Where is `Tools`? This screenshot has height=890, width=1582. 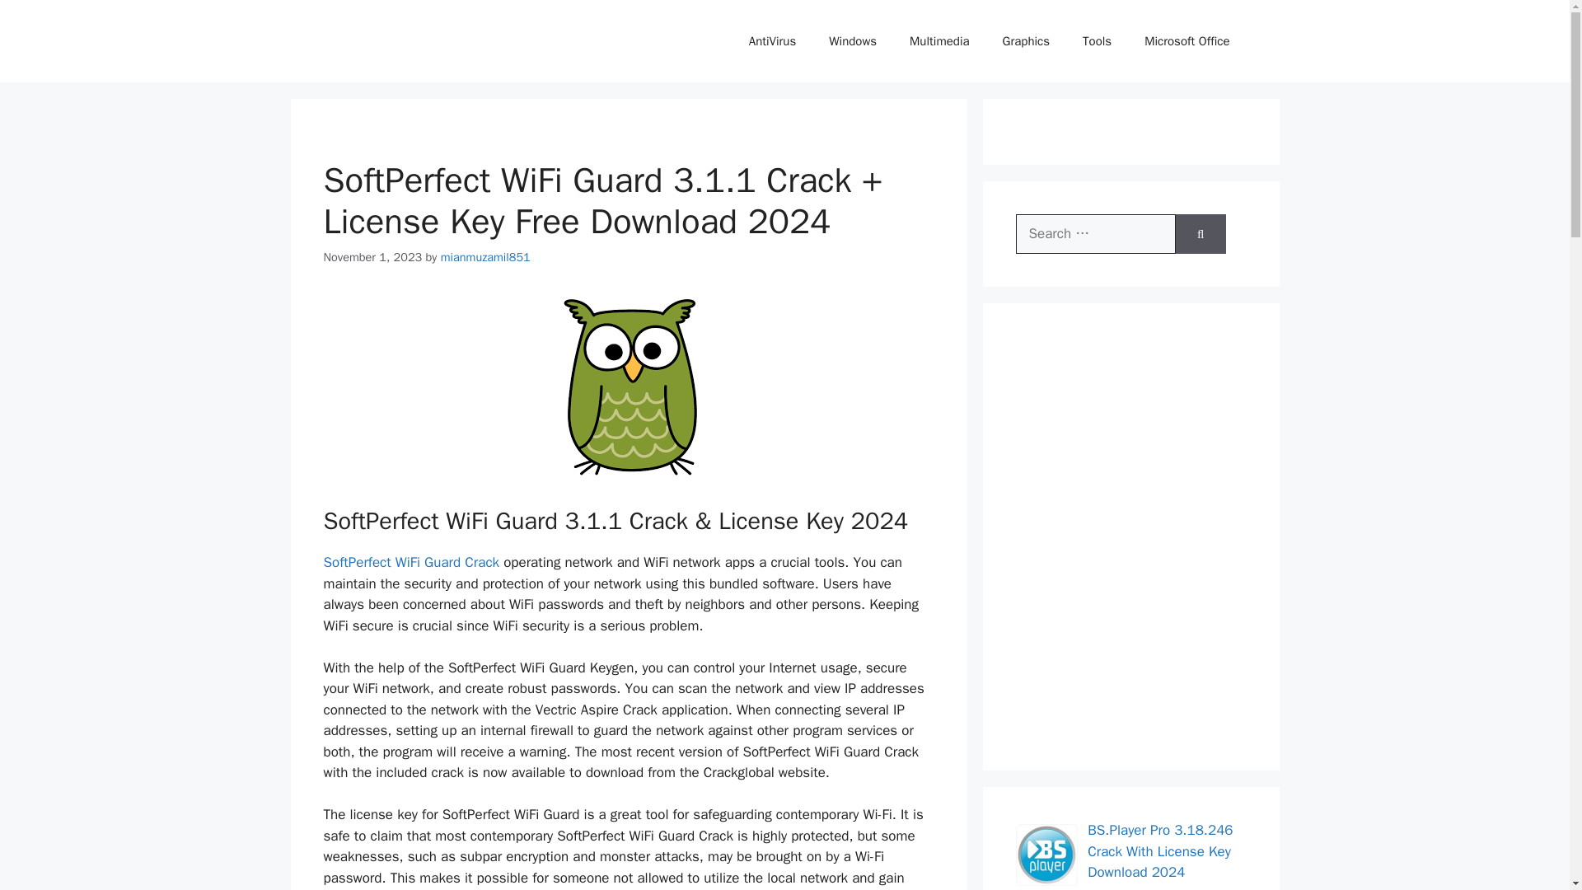 Tools is located at coordinates (1097, 41).